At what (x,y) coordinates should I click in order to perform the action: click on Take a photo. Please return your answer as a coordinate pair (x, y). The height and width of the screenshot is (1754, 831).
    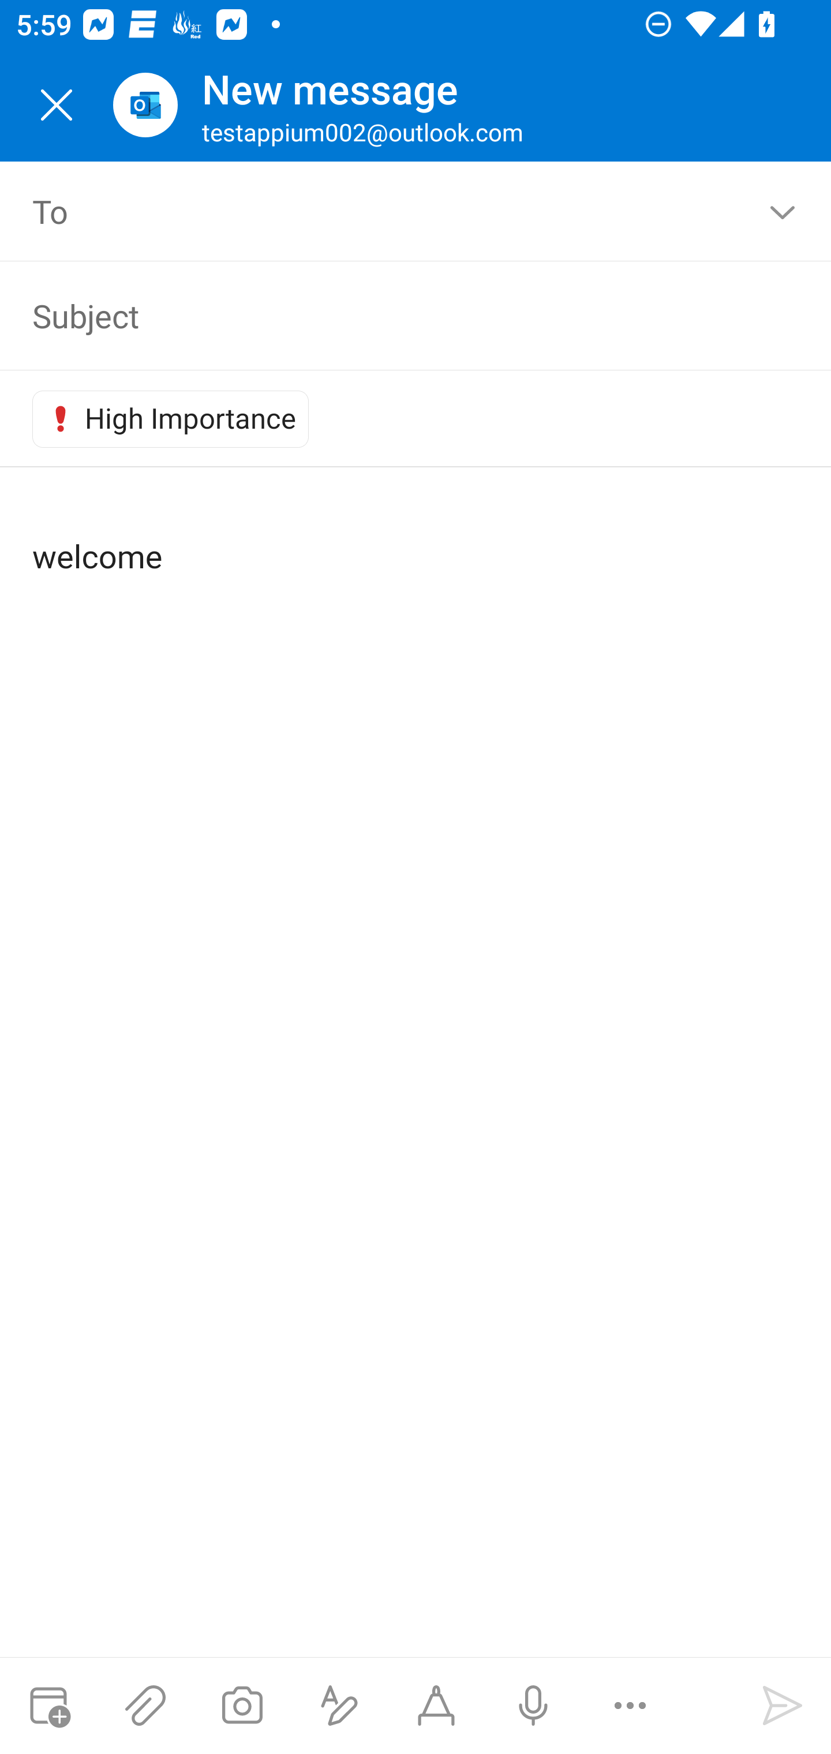
    Looking at the image, I should click on (242, 1706).